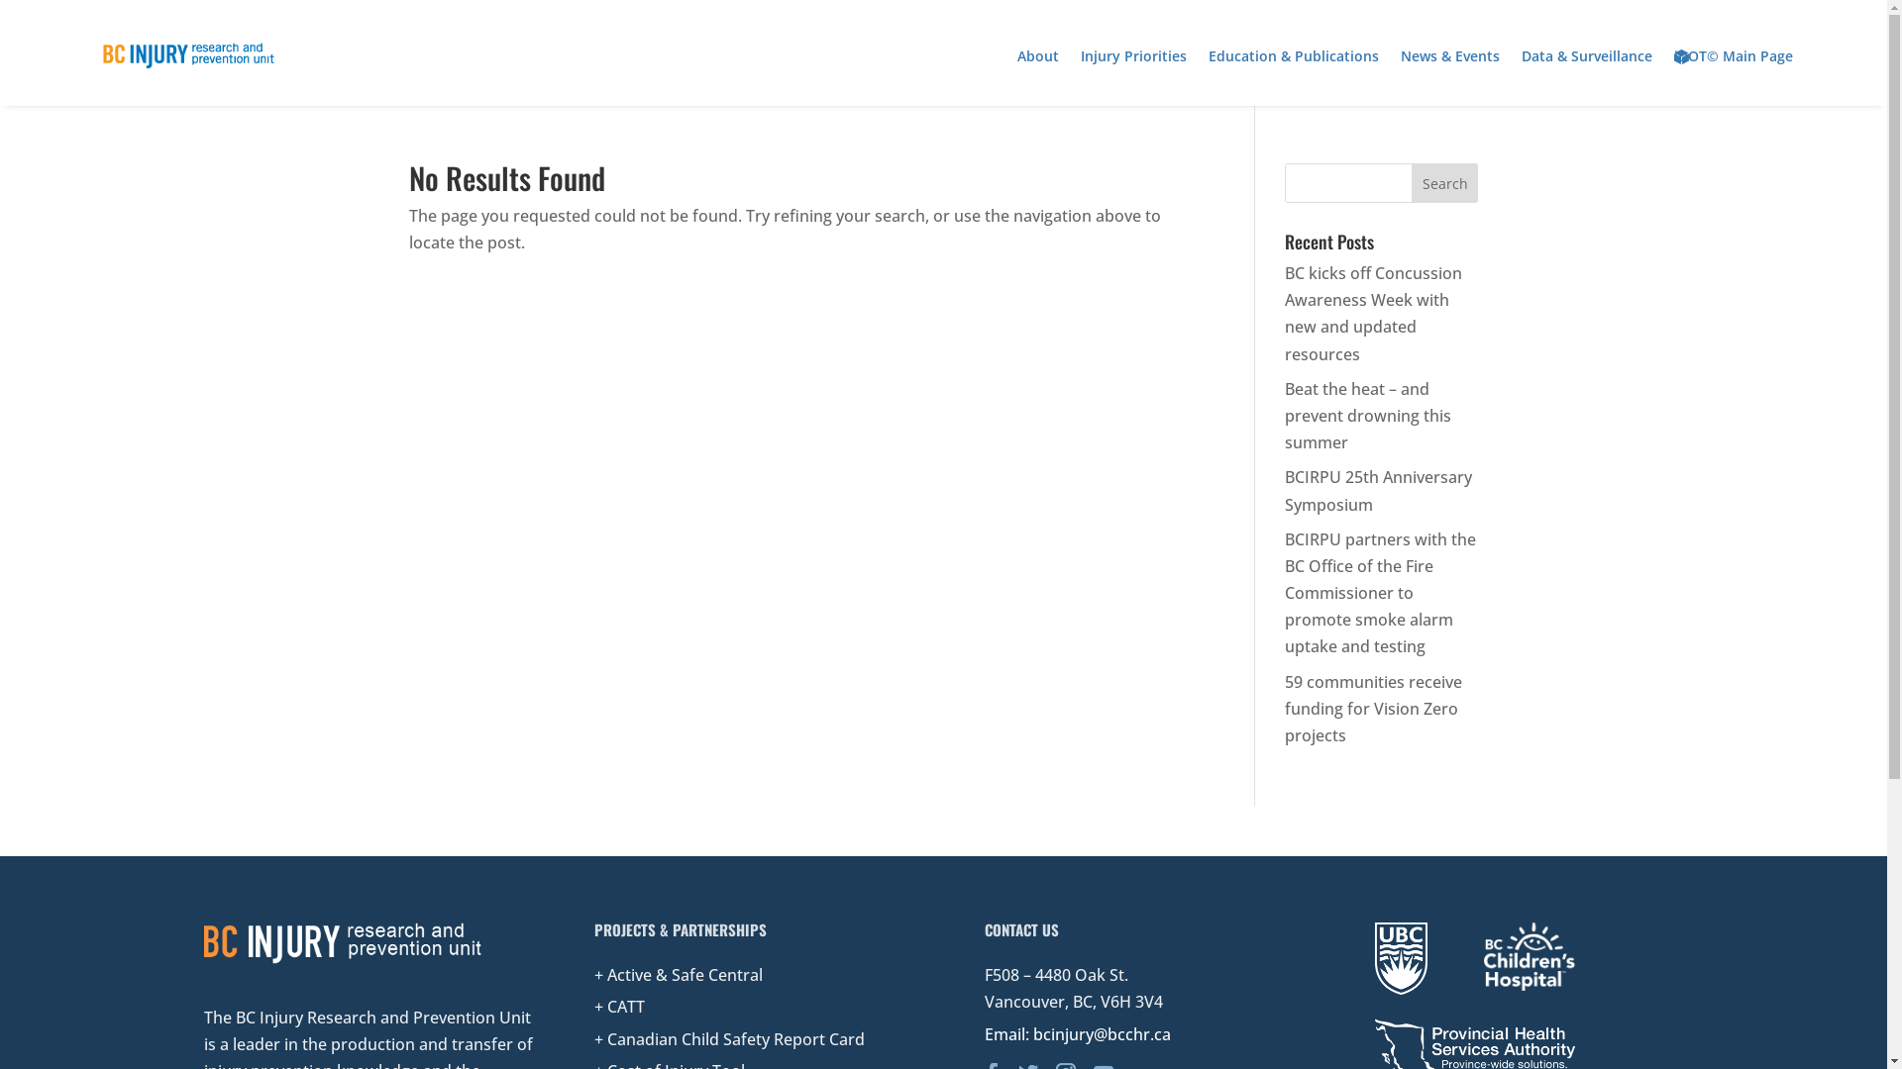  What do you see at coordinates (1379, 491) in the screenshot?
I see `BCIRPU 25th Anniversary Symposium` at bounding box center [1379, 491].